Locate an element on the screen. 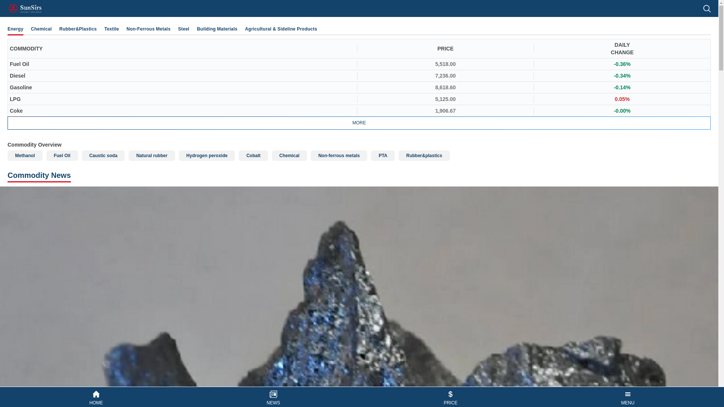 The height and width of the screenshot is (407, 724). Methanol is located at coordinates (25, 155).